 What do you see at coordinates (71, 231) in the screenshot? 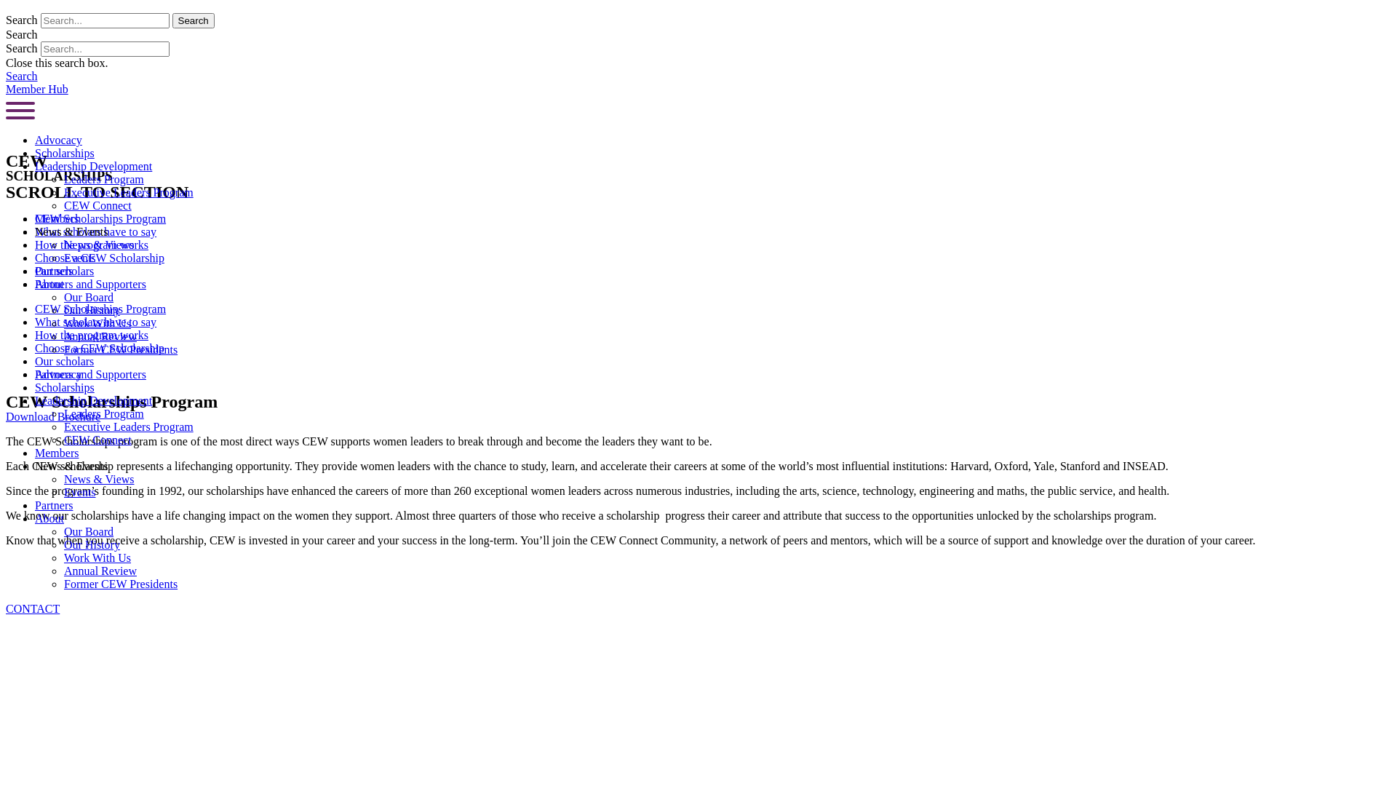
I see `News & Events` at bounding box center [71, 231].